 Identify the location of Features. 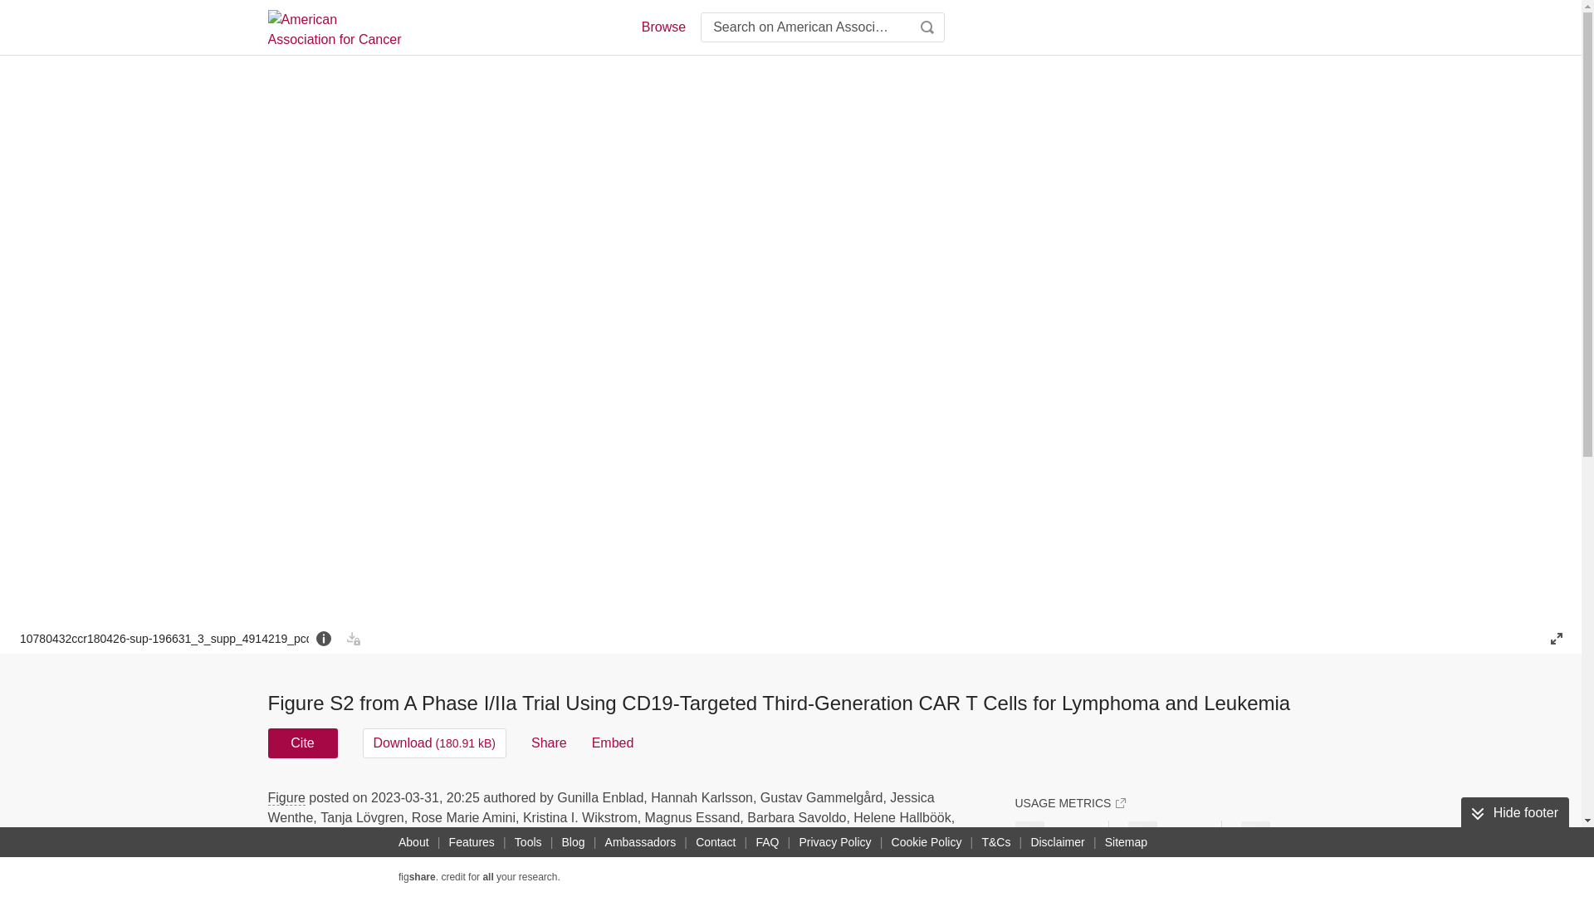
(472, 842).